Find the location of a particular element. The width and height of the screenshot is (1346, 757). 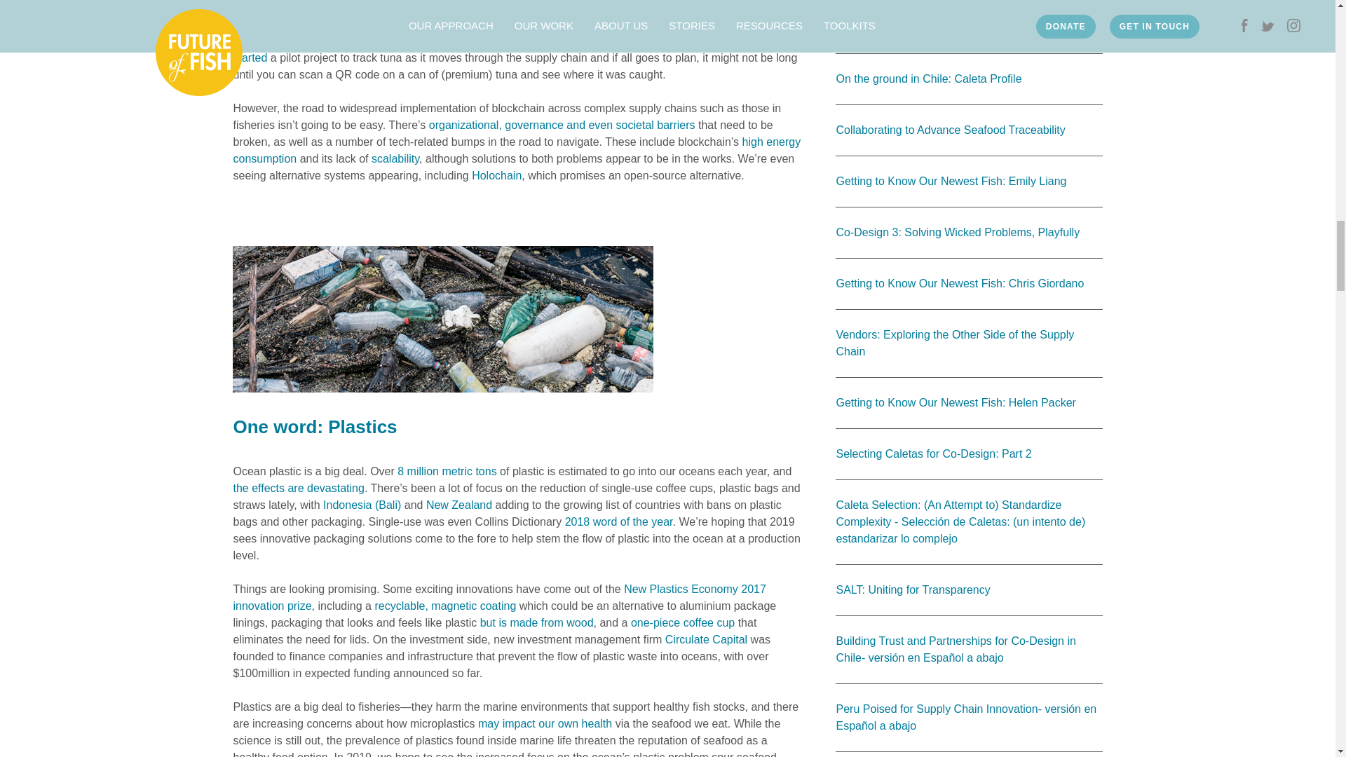

Holochain is located at coordinates (496, 175).